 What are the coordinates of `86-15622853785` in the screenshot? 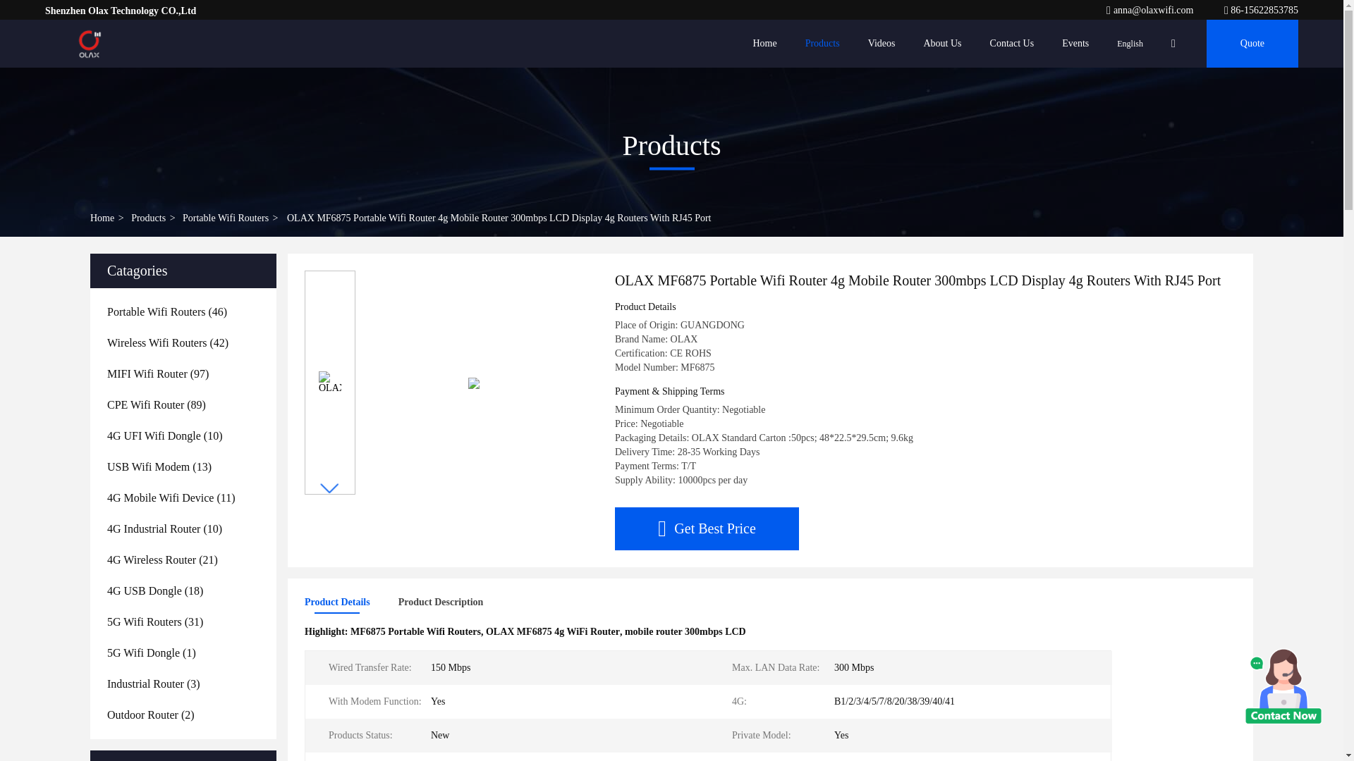 It's located at (1261, 10).